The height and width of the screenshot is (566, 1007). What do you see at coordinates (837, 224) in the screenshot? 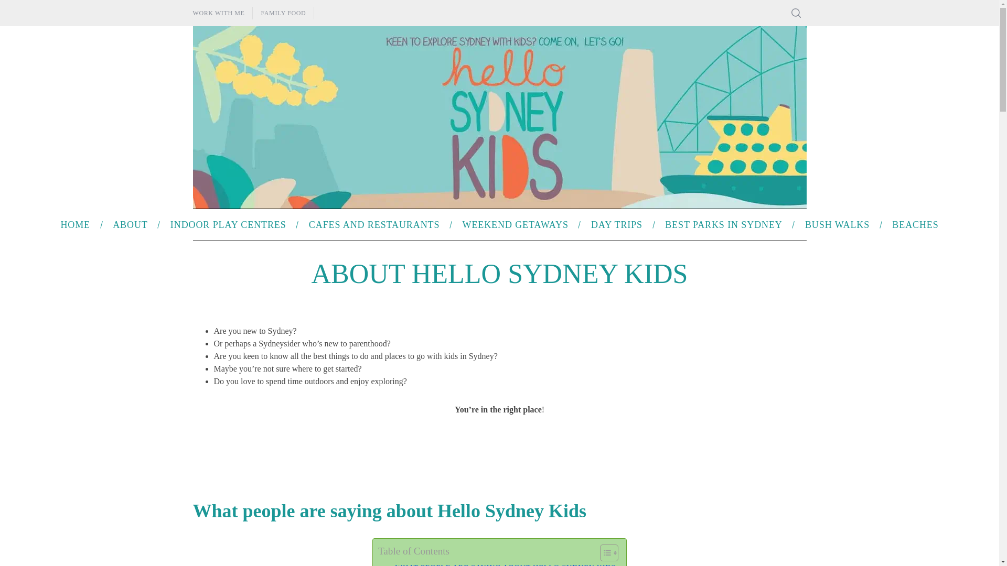
I see `BUSH WALKS` at bounding box center [837, 224].